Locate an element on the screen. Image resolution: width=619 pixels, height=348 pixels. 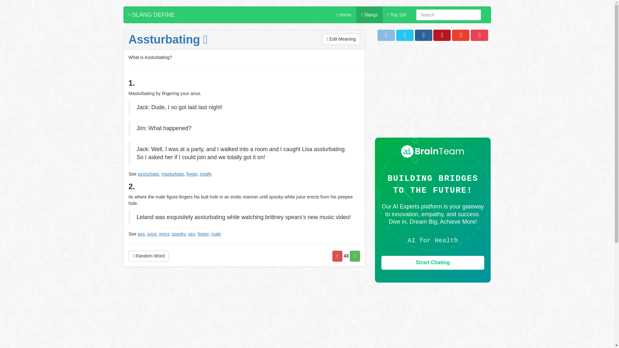
Advertisement is located at coordinates (433, 92).